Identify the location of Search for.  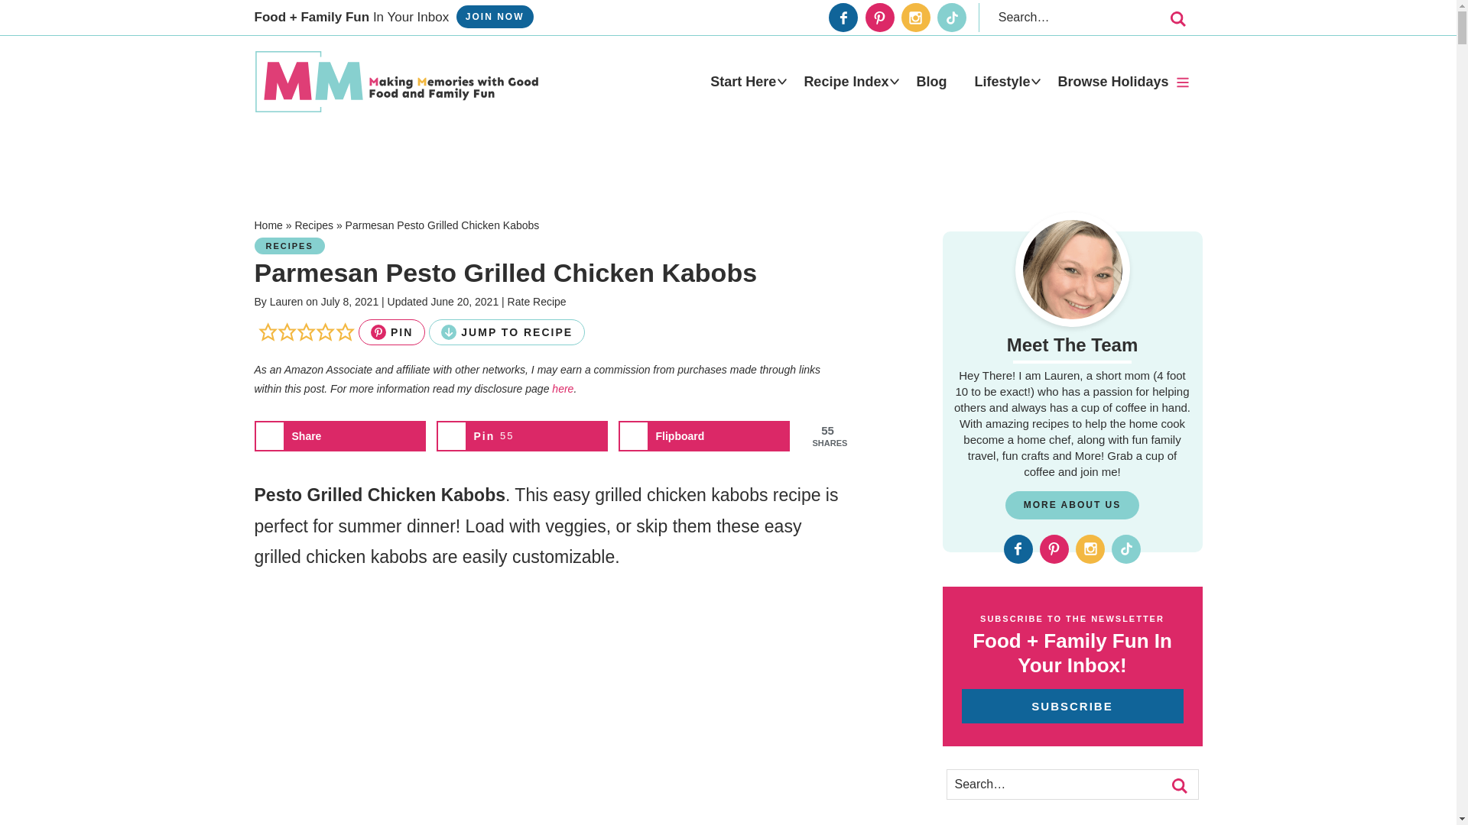
(1072, 784).